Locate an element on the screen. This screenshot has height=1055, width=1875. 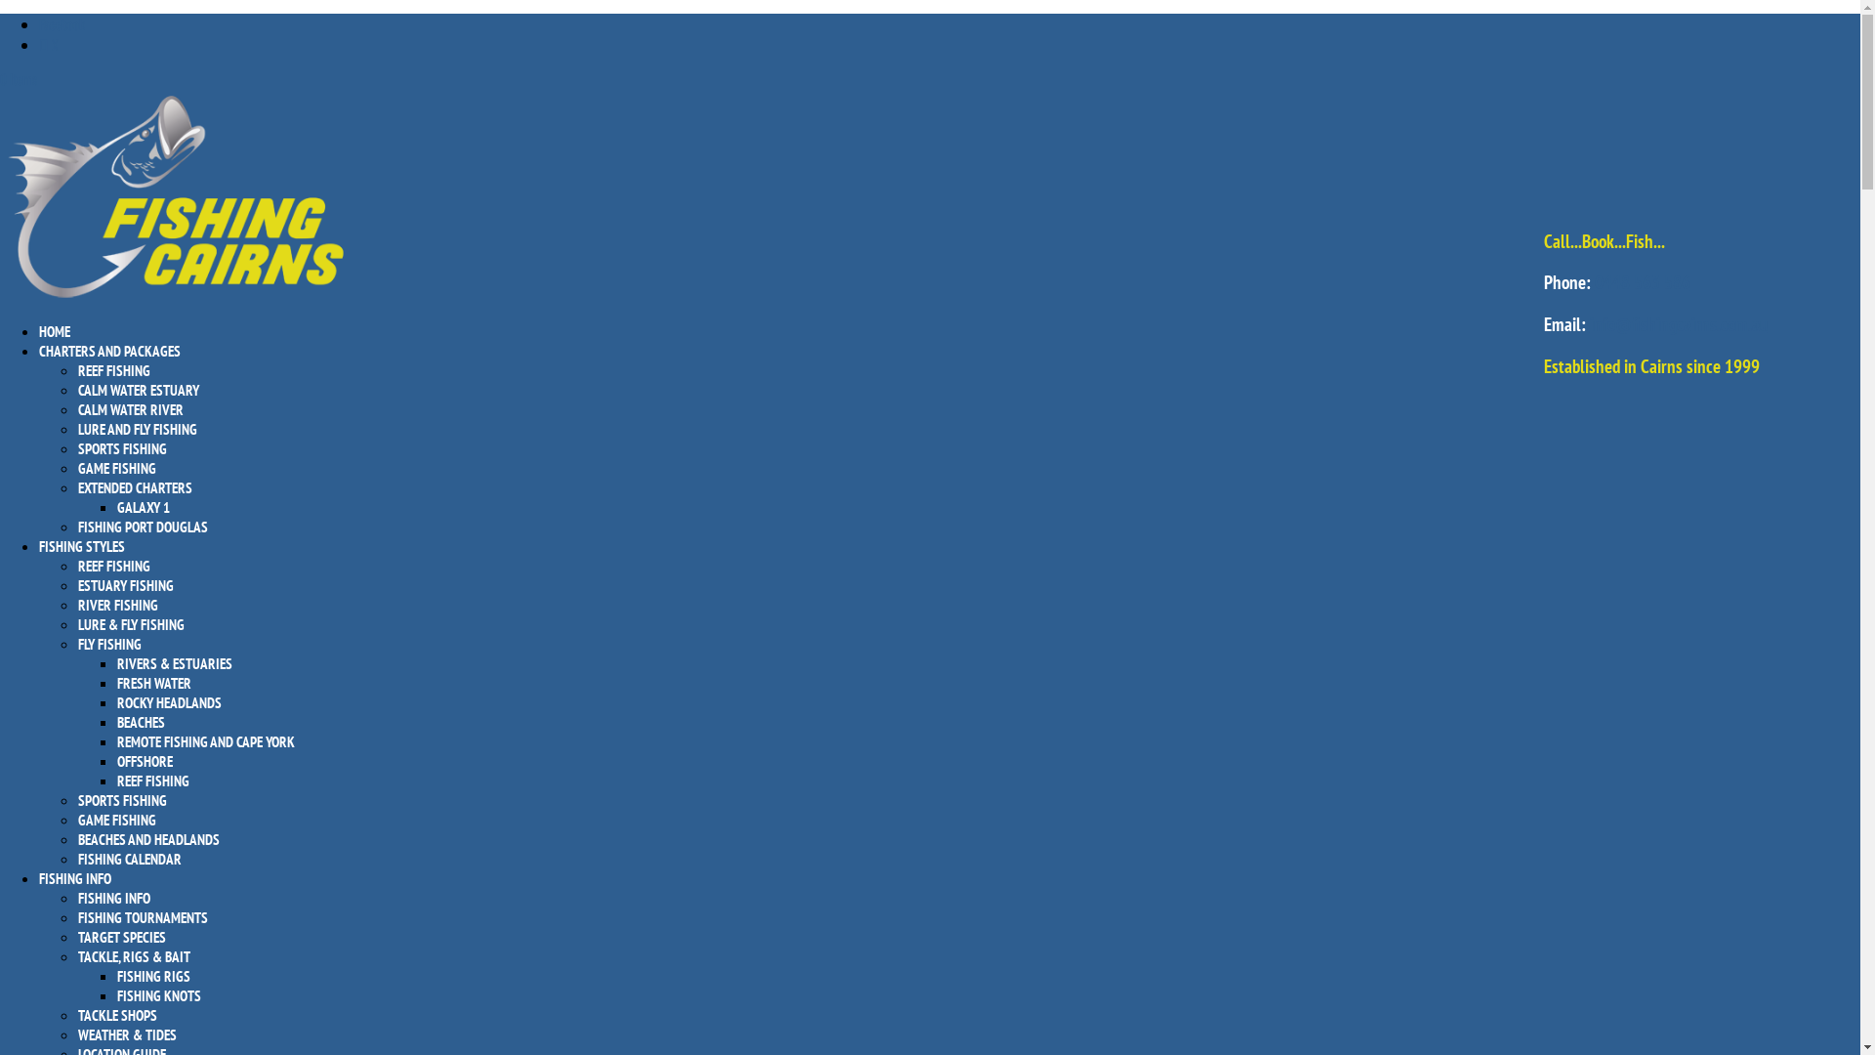
SPORTS FISHING is located at coordinates (123, 801).